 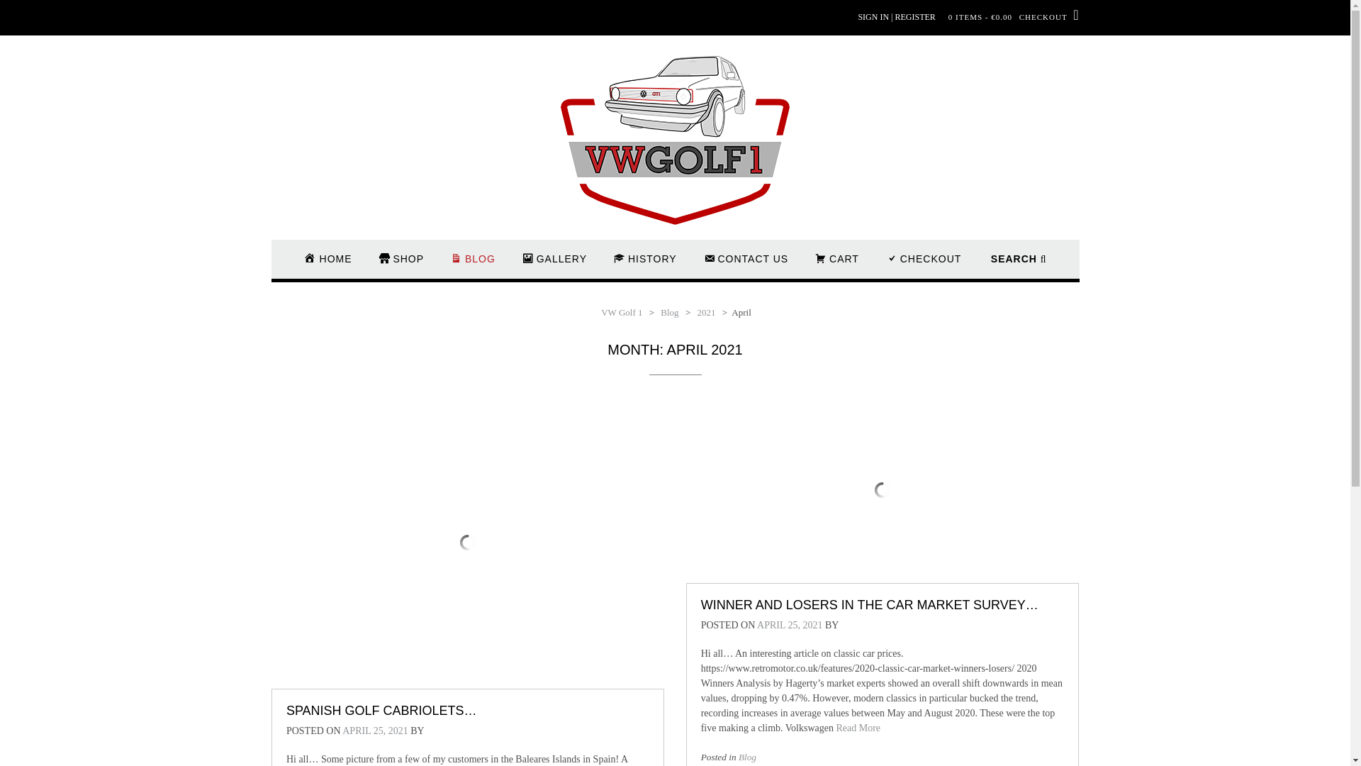 What do you see at coordinates (836, 265) in the screenshot?
I see `CART` at bounding box center [836, 265].